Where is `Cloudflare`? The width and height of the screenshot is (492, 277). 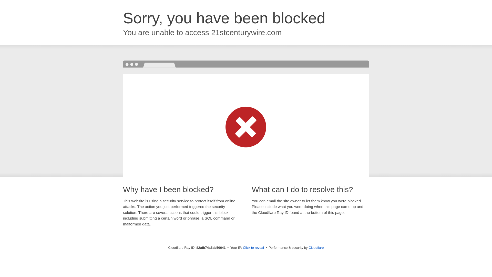
Cloudflare is located at coordinates (316, 248).